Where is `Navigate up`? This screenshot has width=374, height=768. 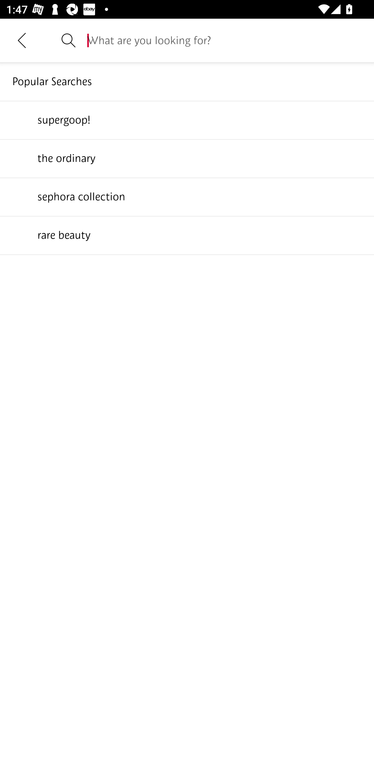 Navigate up is located at coordinates (22, 40).